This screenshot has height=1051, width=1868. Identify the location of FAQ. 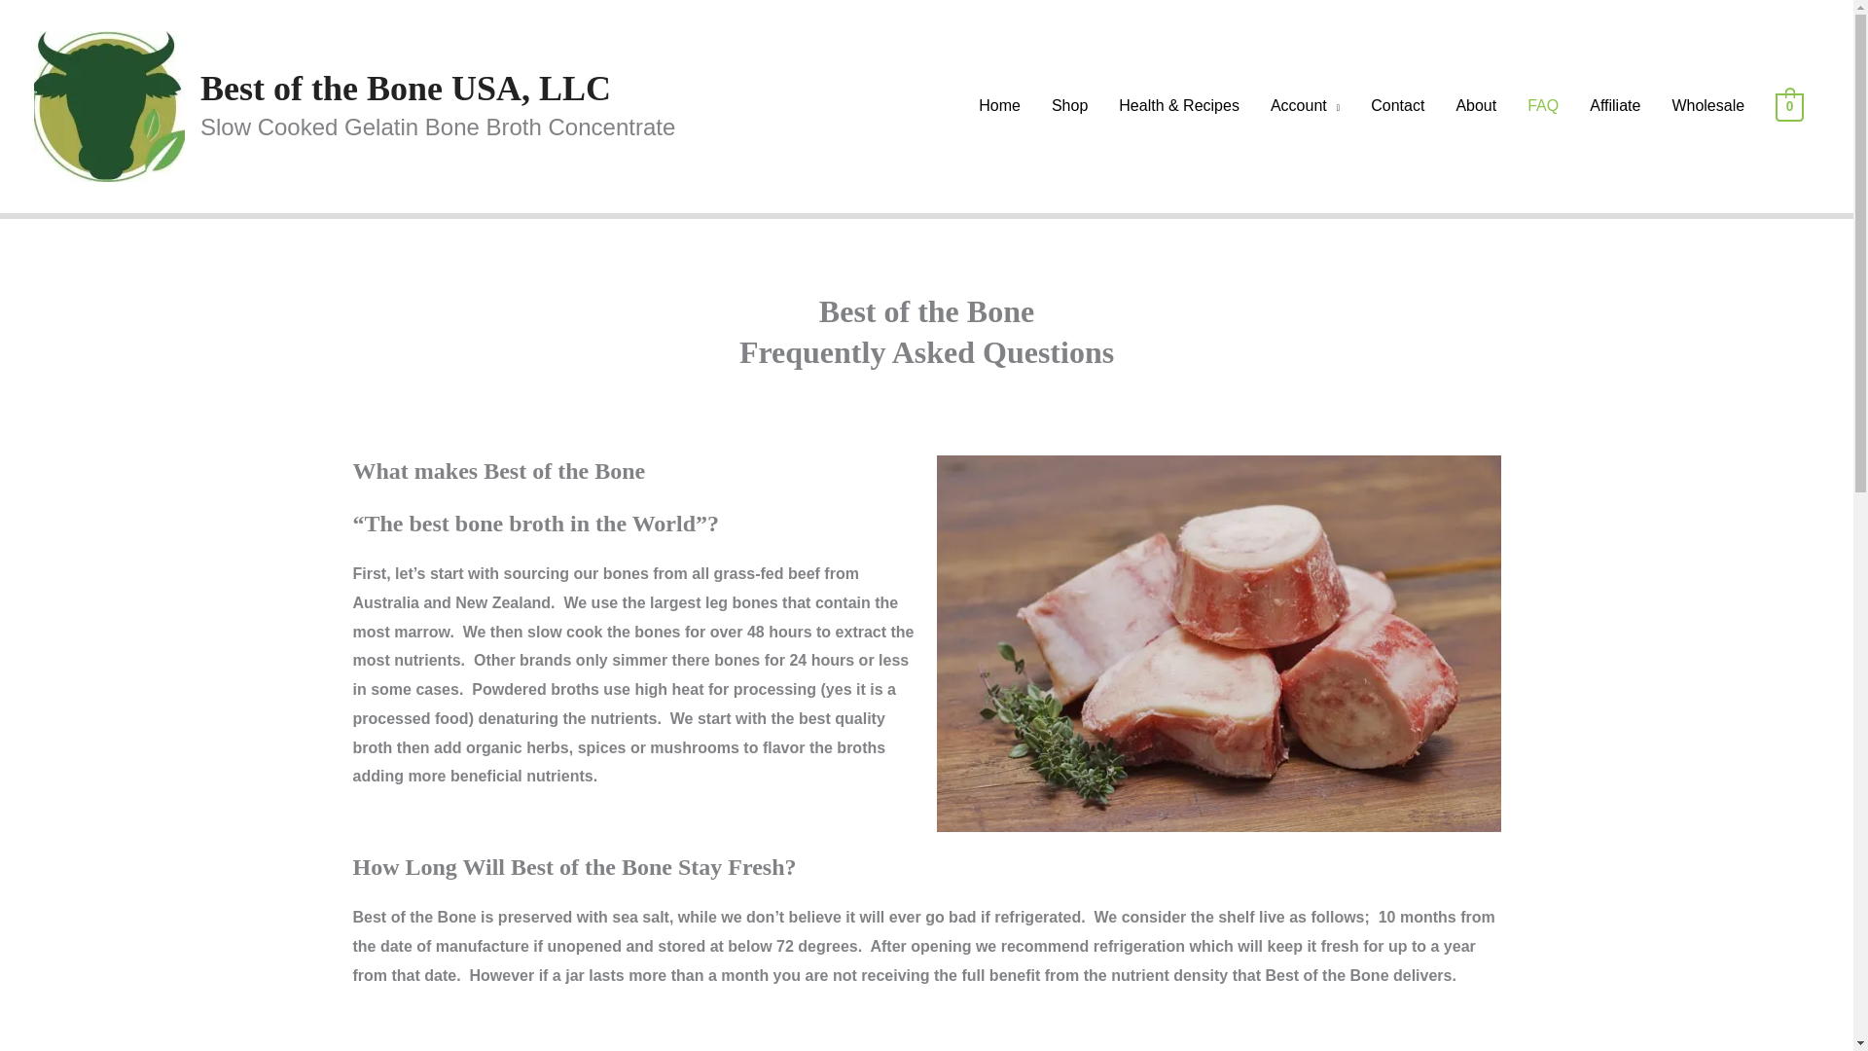
(1543, 105).